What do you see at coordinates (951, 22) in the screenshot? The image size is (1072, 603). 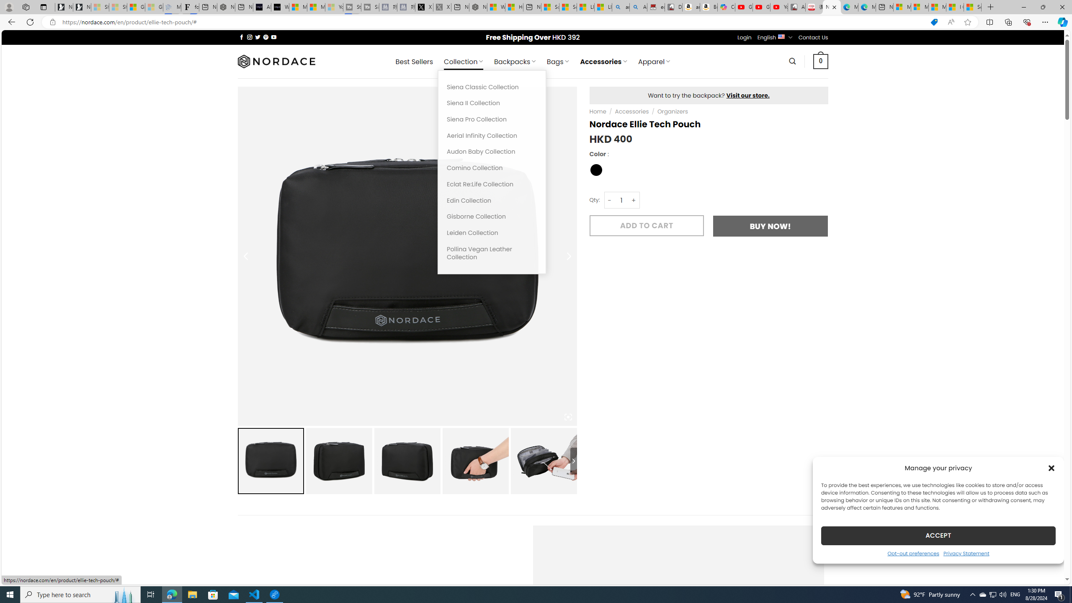 I see `Read aloud this page (Ctrl+Shift+U)` at bounding box center [951, 22].